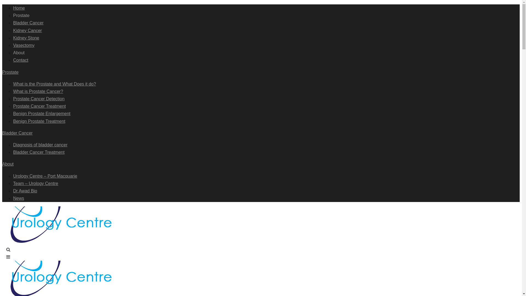 The width and height of the screenshot is (526, 296). I want to click on What is Prostate Cancer?, so click(38, 92).